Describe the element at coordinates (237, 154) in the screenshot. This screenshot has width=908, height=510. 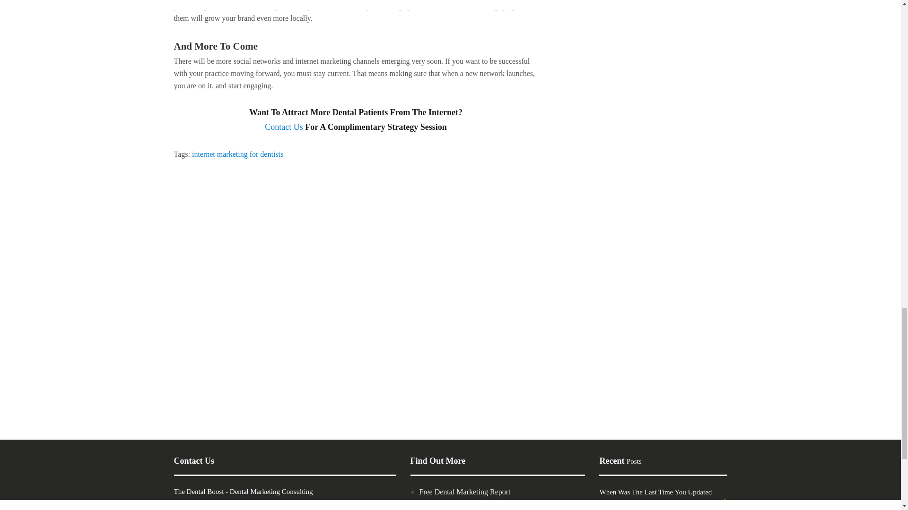
I see `internet marketing for dentists` at that location.